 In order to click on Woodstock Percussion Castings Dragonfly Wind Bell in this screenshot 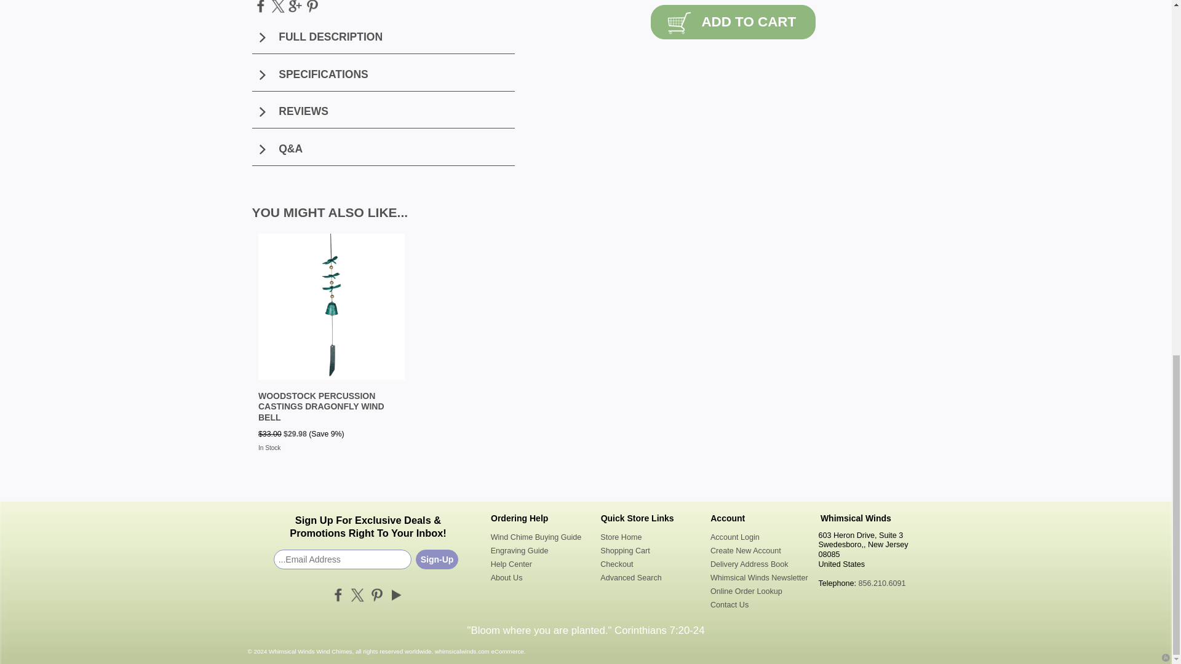, I will do `click(332, 306)`.